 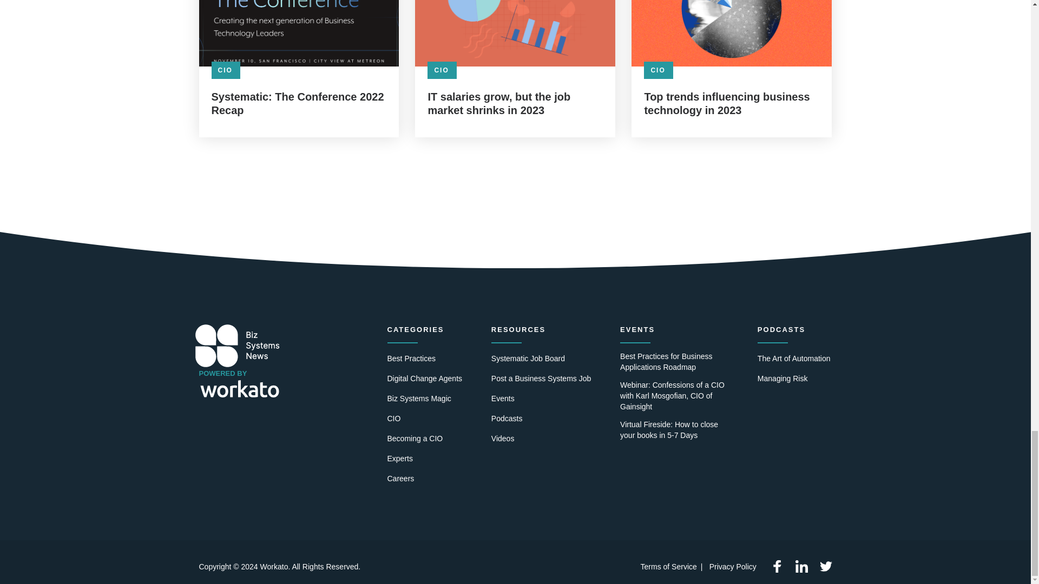 I want to click on CIO, so click(x=225, y=70).